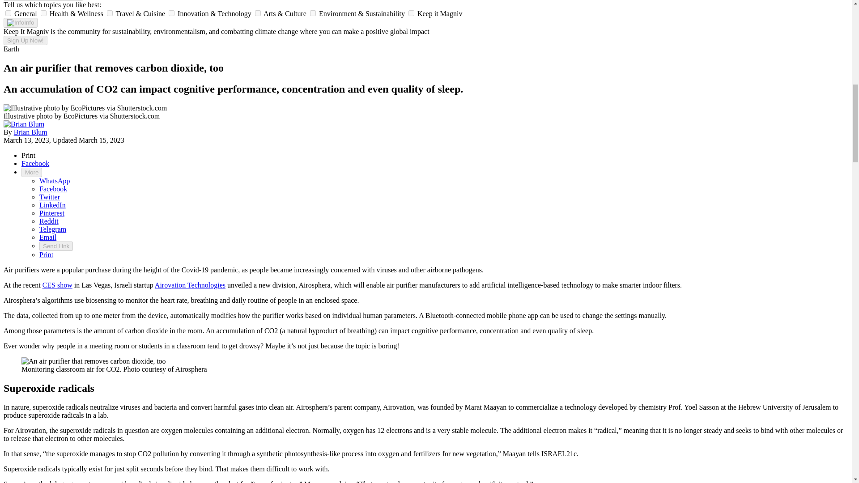 This screenshot has height=483, width=859. What do you see at coordinates (313, 13) in the screenshot?
I see `5` at bounding box center [313, 13].